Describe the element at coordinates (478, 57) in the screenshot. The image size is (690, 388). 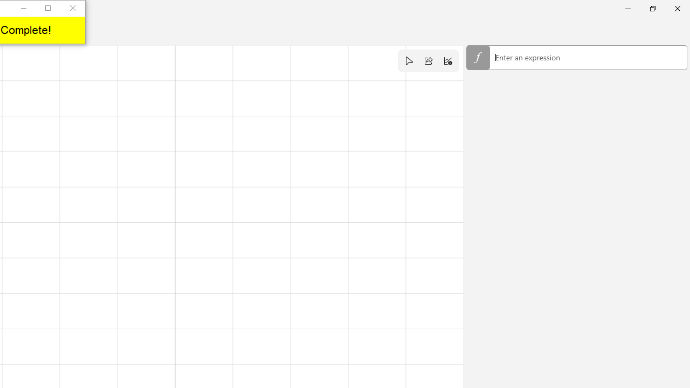
I see `Hide equation 1` at that location.